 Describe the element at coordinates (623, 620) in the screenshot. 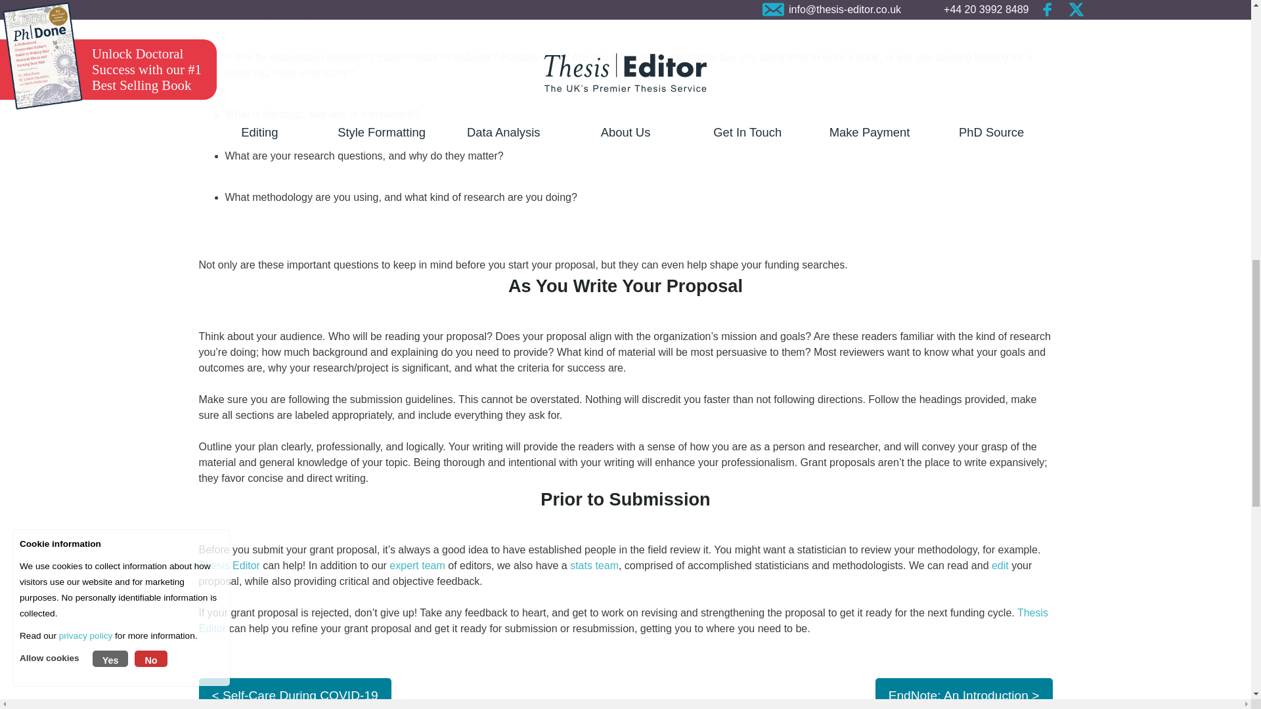

I see `Thesis Editor` at that location.